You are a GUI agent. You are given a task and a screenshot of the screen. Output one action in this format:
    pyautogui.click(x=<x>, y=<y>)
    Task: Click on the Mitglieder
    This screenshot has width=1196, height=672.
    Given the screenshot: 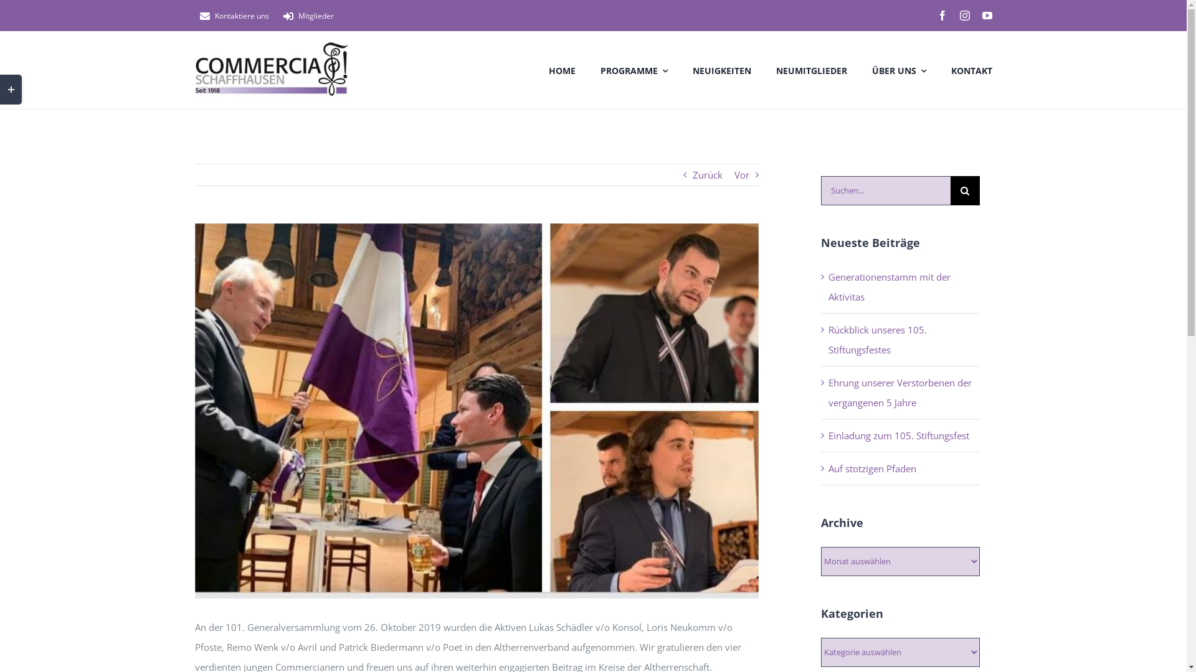 What is the action you would take?
    pyautogui.click(x=305, y=16)
    